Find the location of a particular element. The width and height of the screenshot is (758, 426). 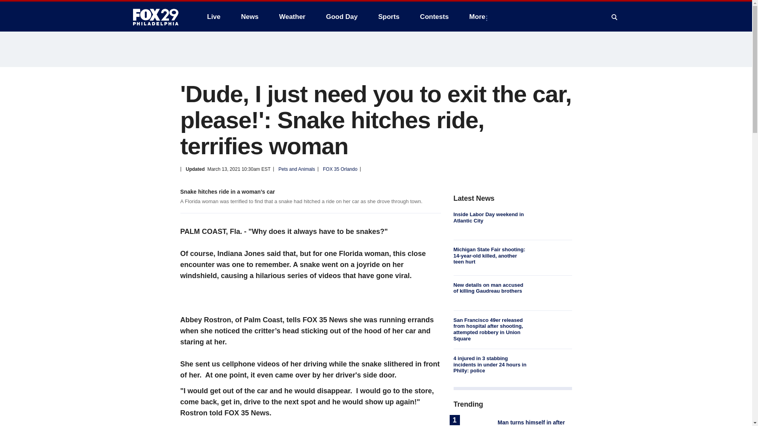

Sports is located at coordinates (388, 17).